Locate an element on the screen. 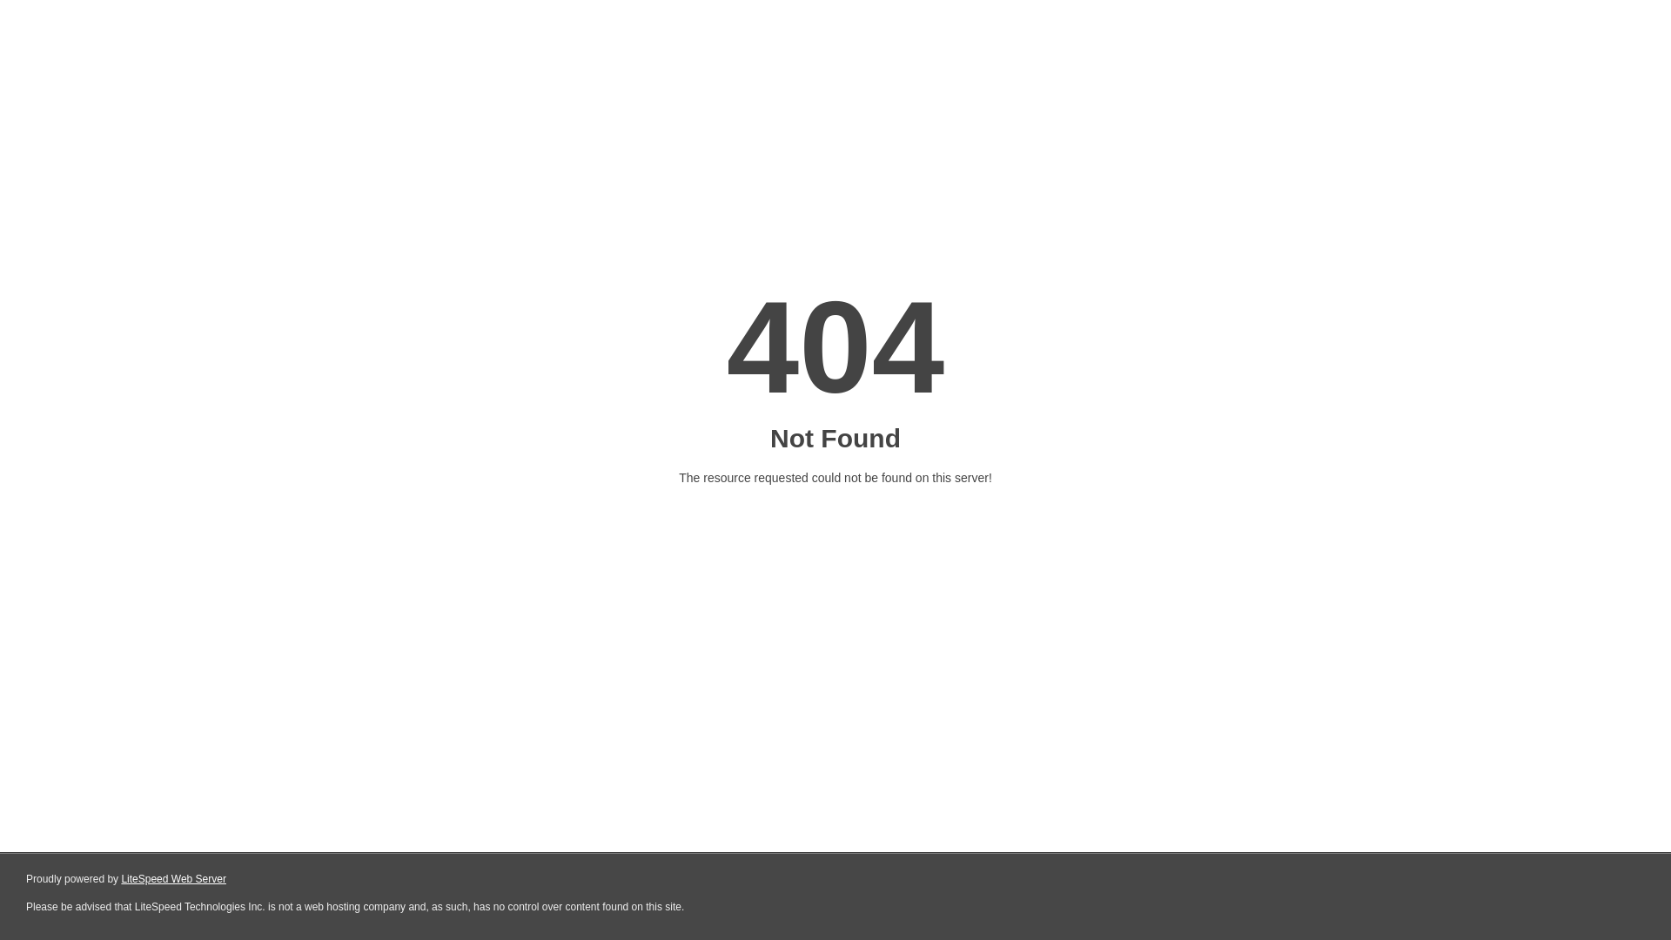 The width and height of the screenshot is (1671, 940). LiteSpeed Web Server is located at coordinates (174, 879).